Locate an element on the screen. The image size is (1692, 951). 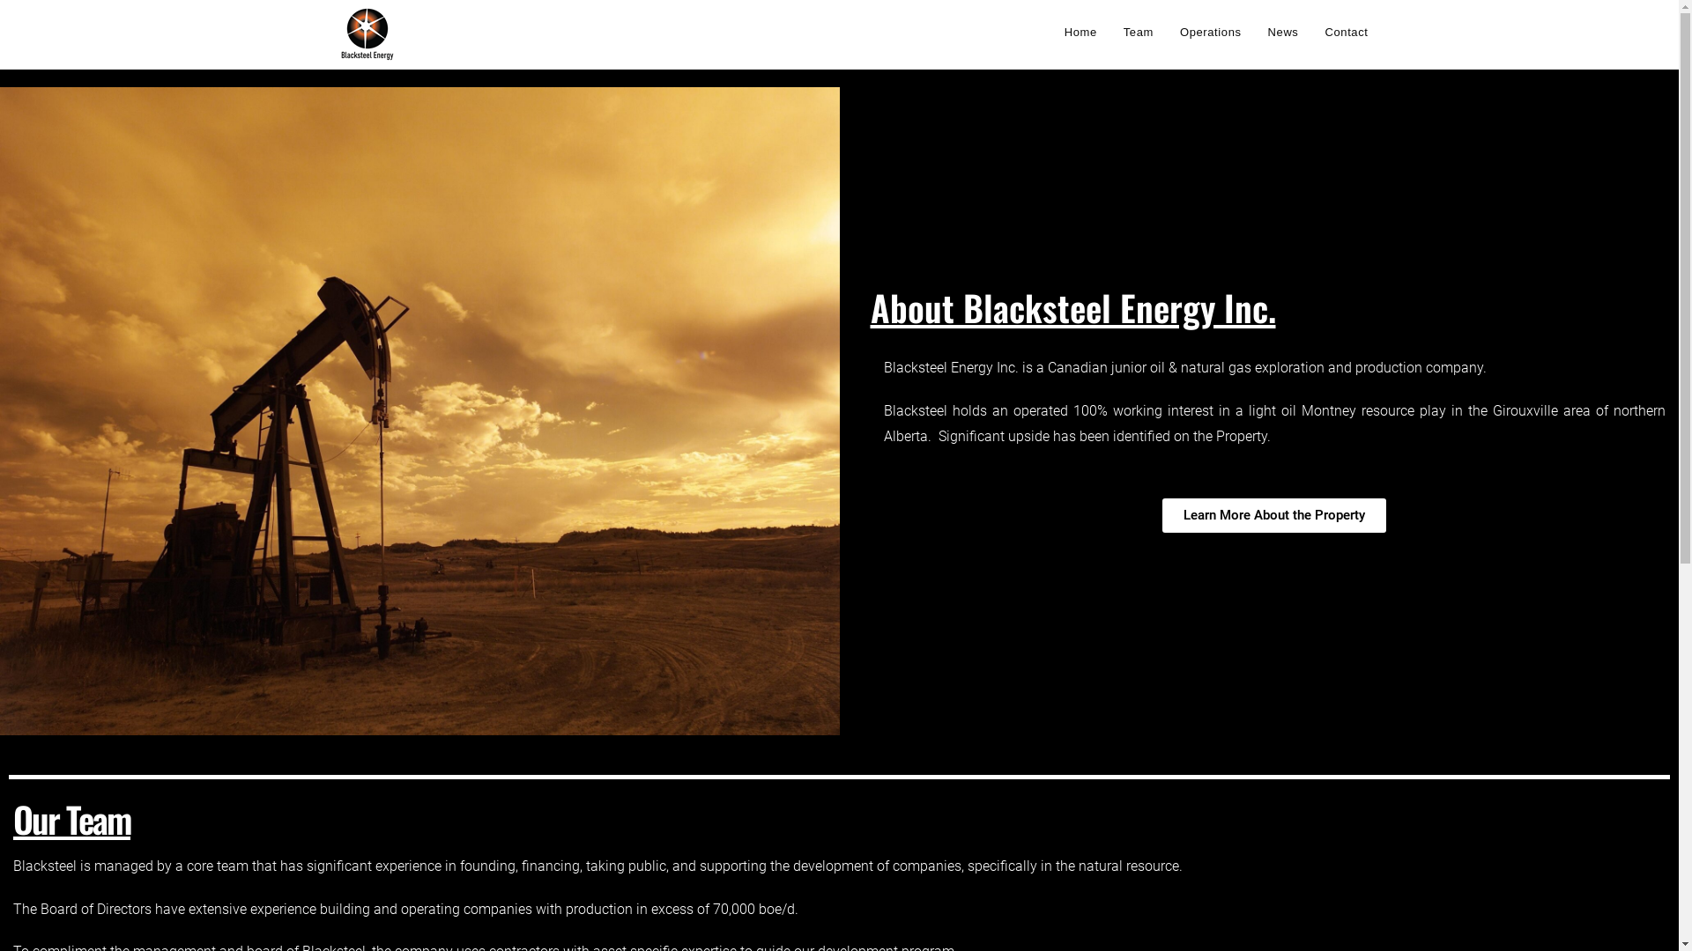
Contact is located at coordinates (1347, 33).